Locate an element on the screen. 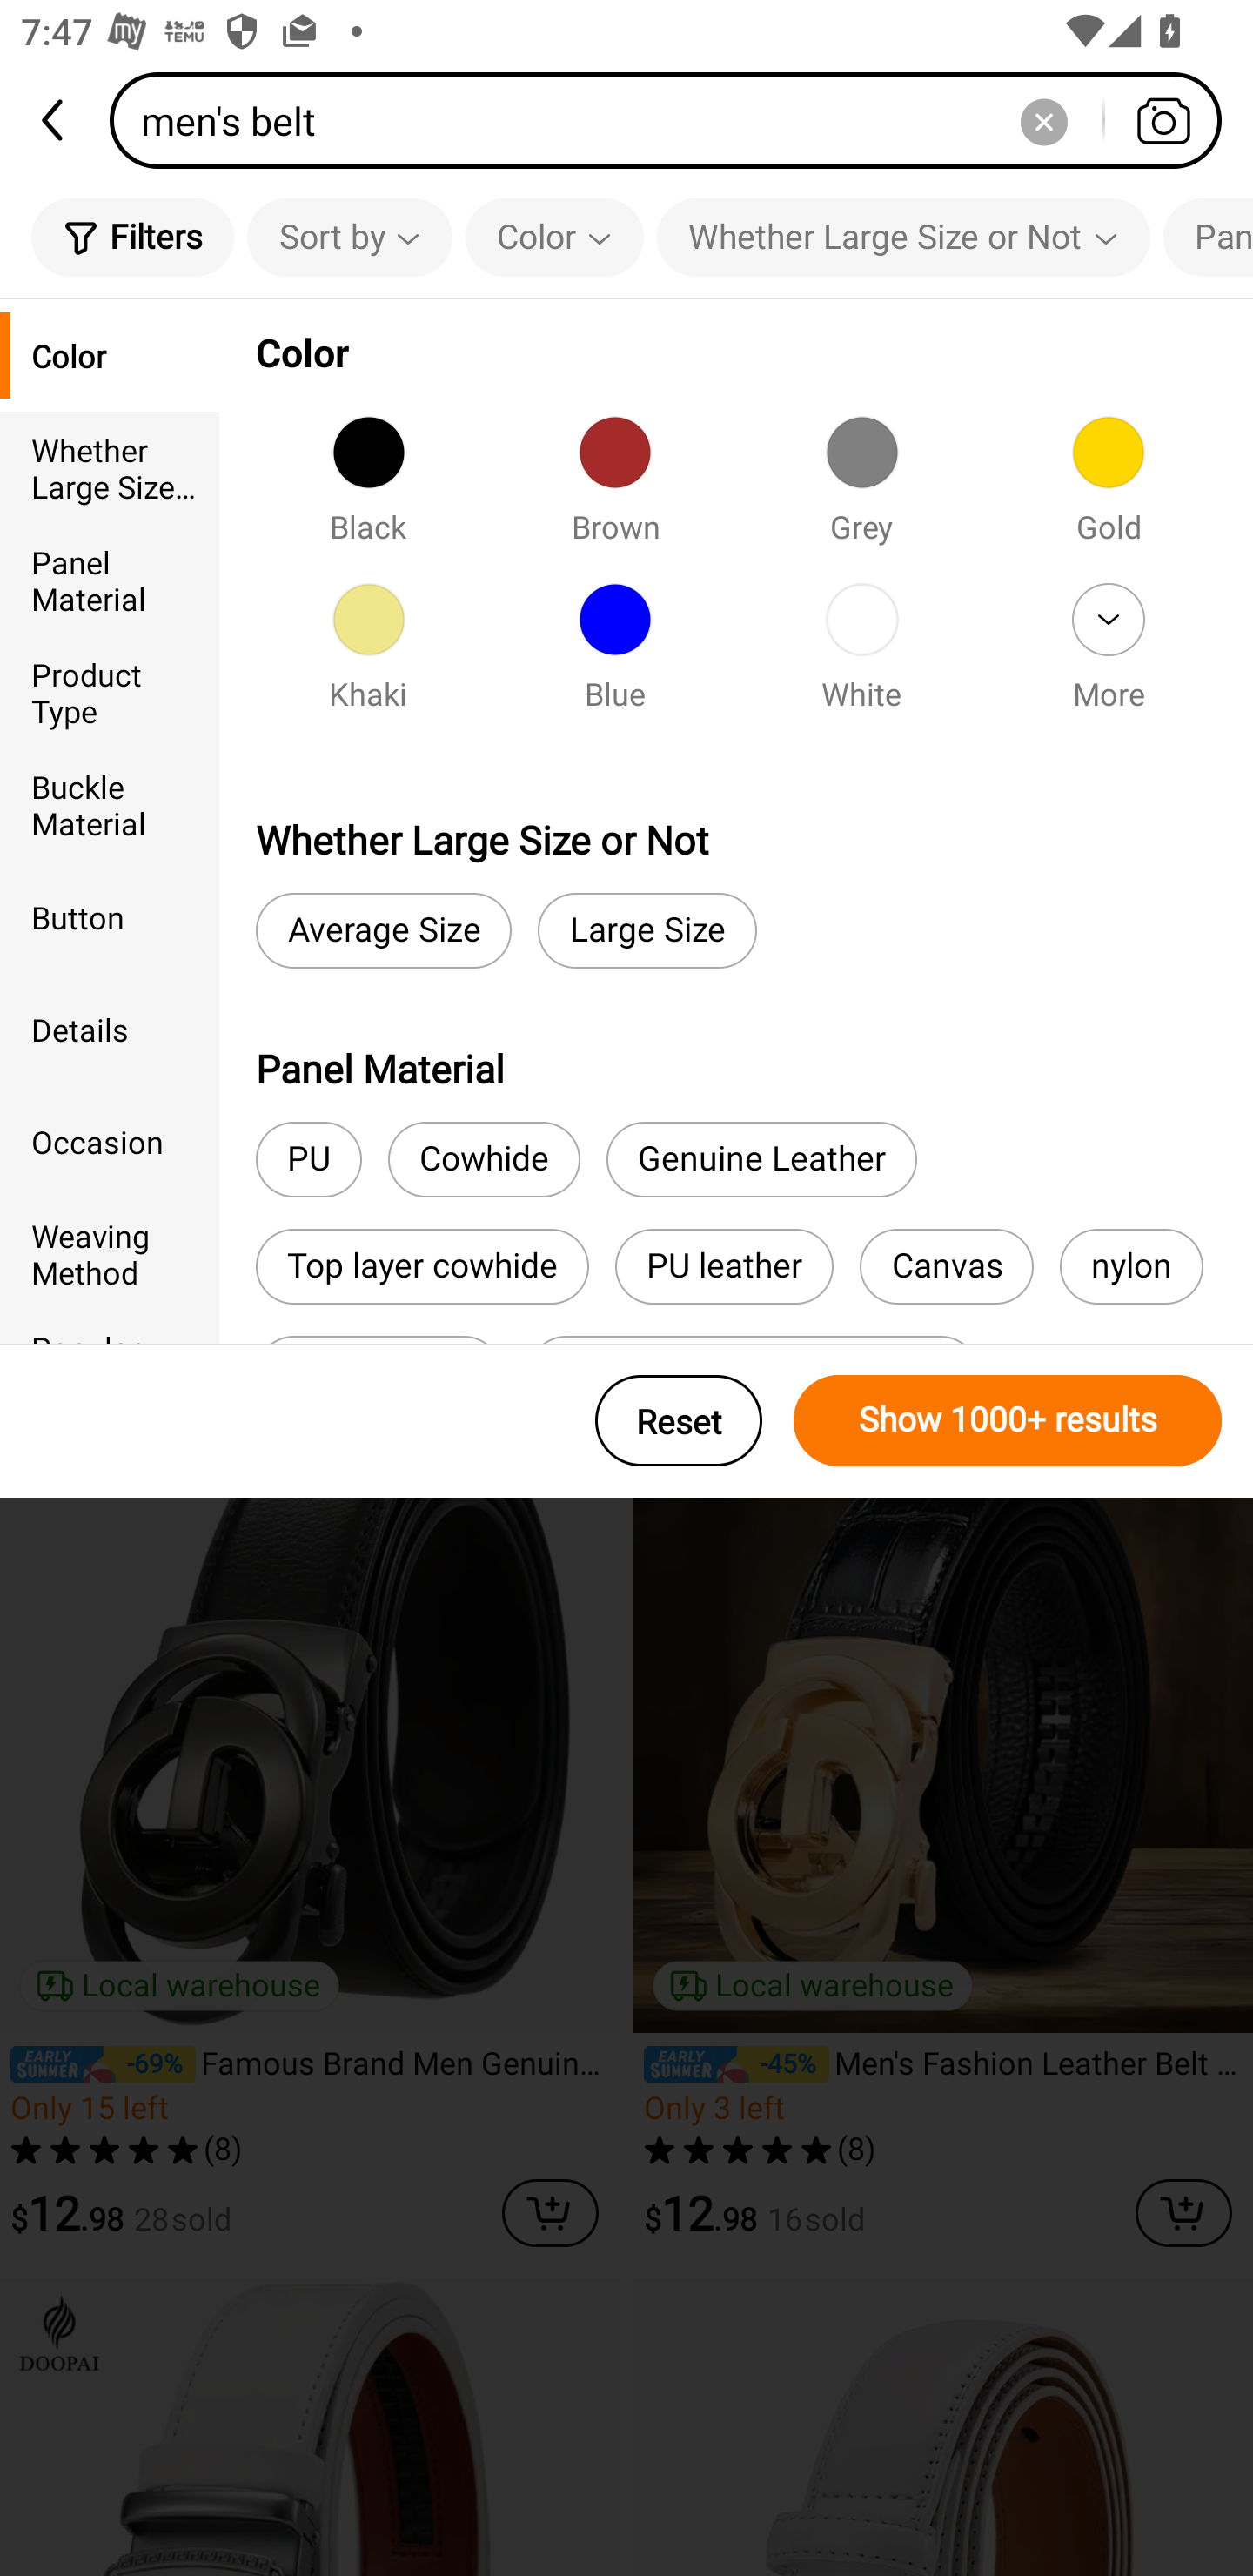  Panel Material is located at coordinates (110, 580).